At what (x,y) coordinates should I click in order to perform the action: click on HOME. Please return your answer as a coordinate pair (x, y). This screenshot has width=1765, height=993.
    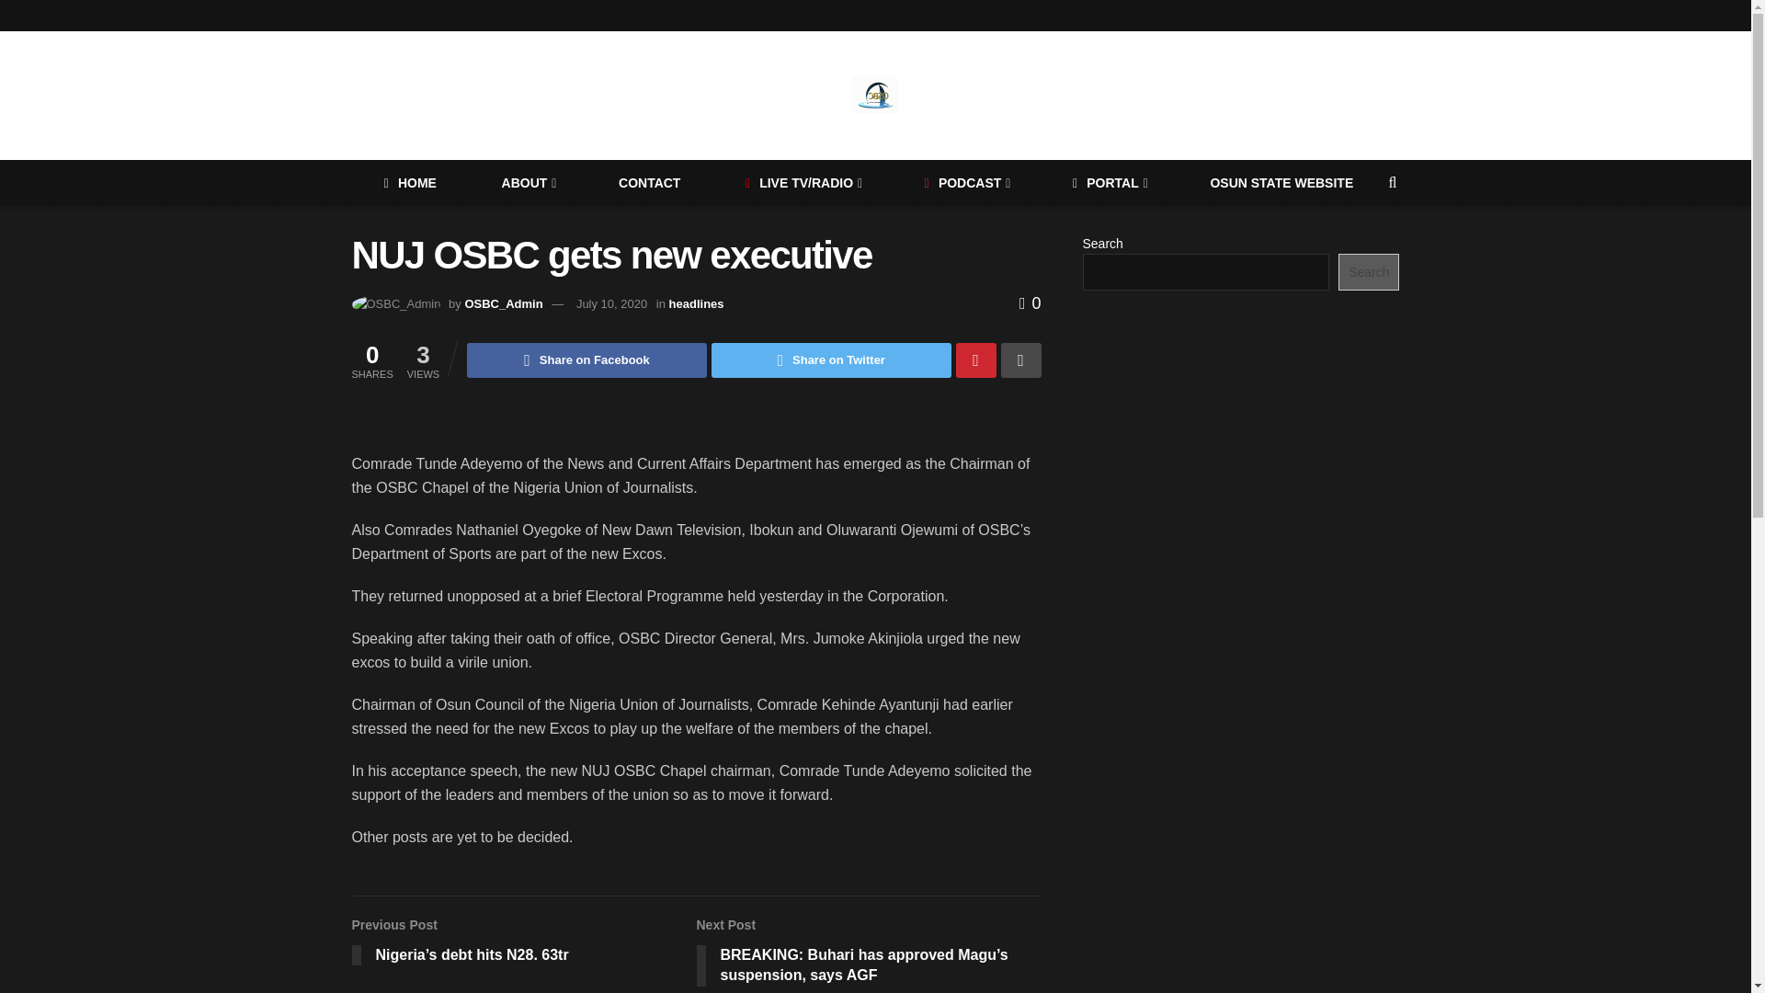
    Looking at the image, I should click on (410, 182).